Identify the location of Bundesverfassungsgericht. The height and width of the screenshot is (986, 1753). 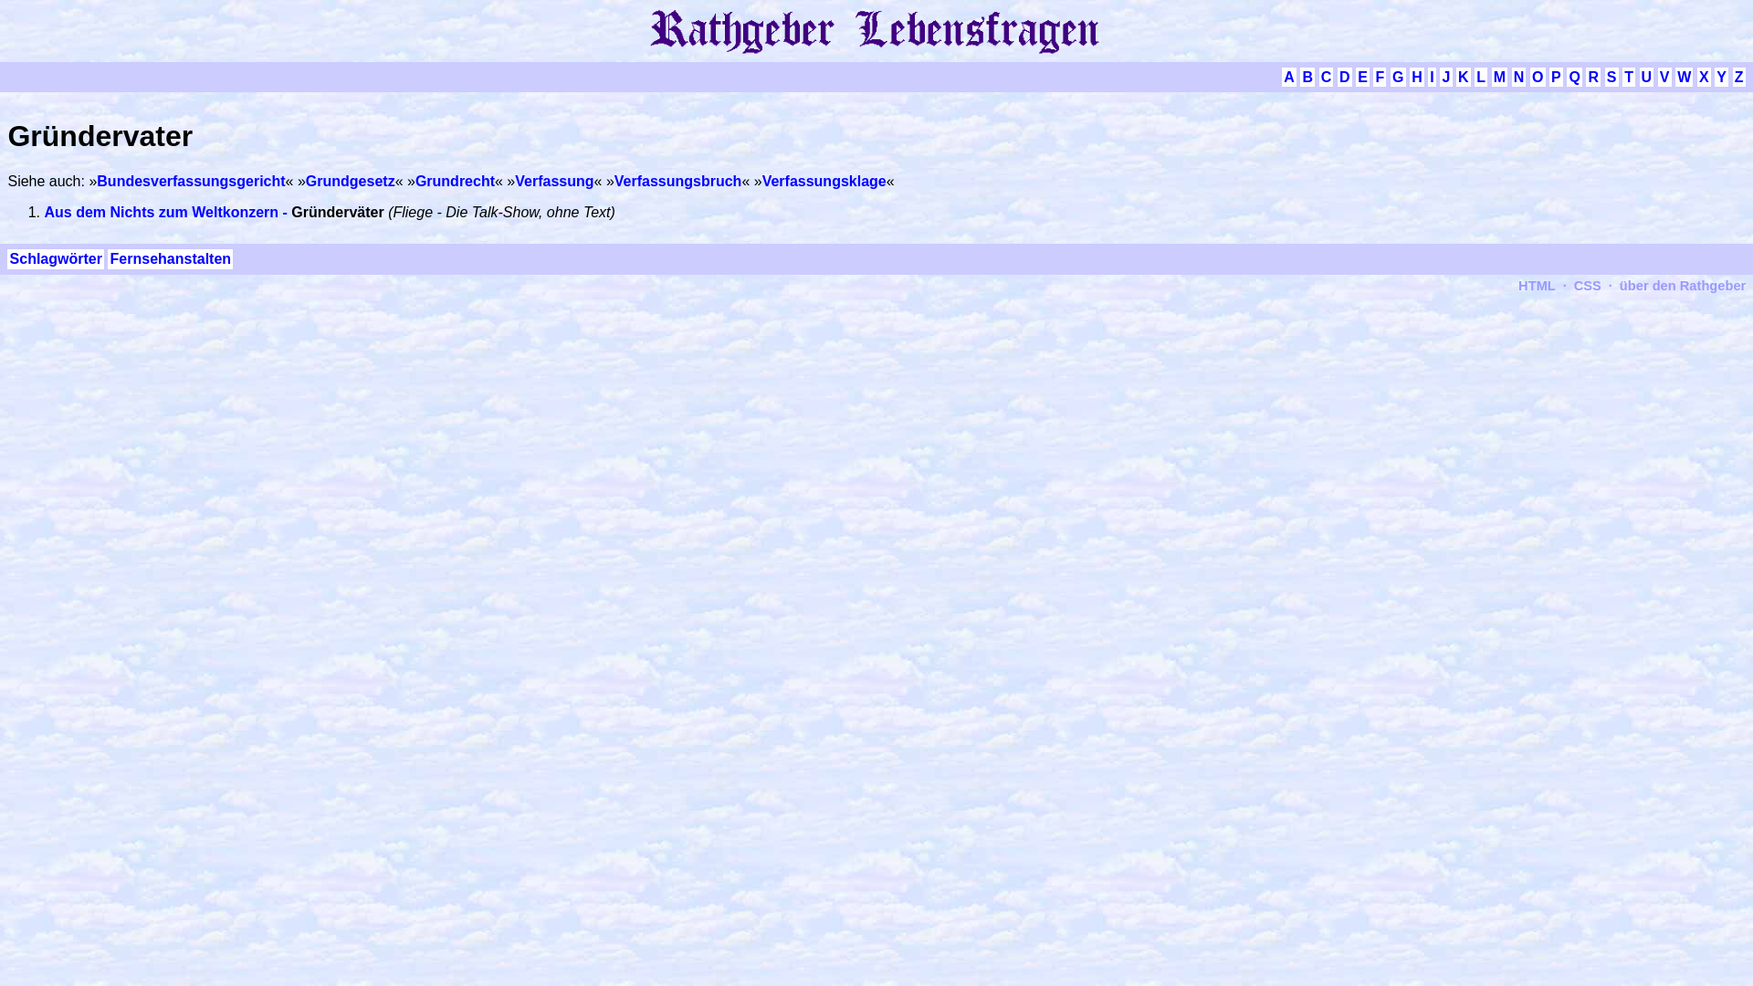
(191, 181).